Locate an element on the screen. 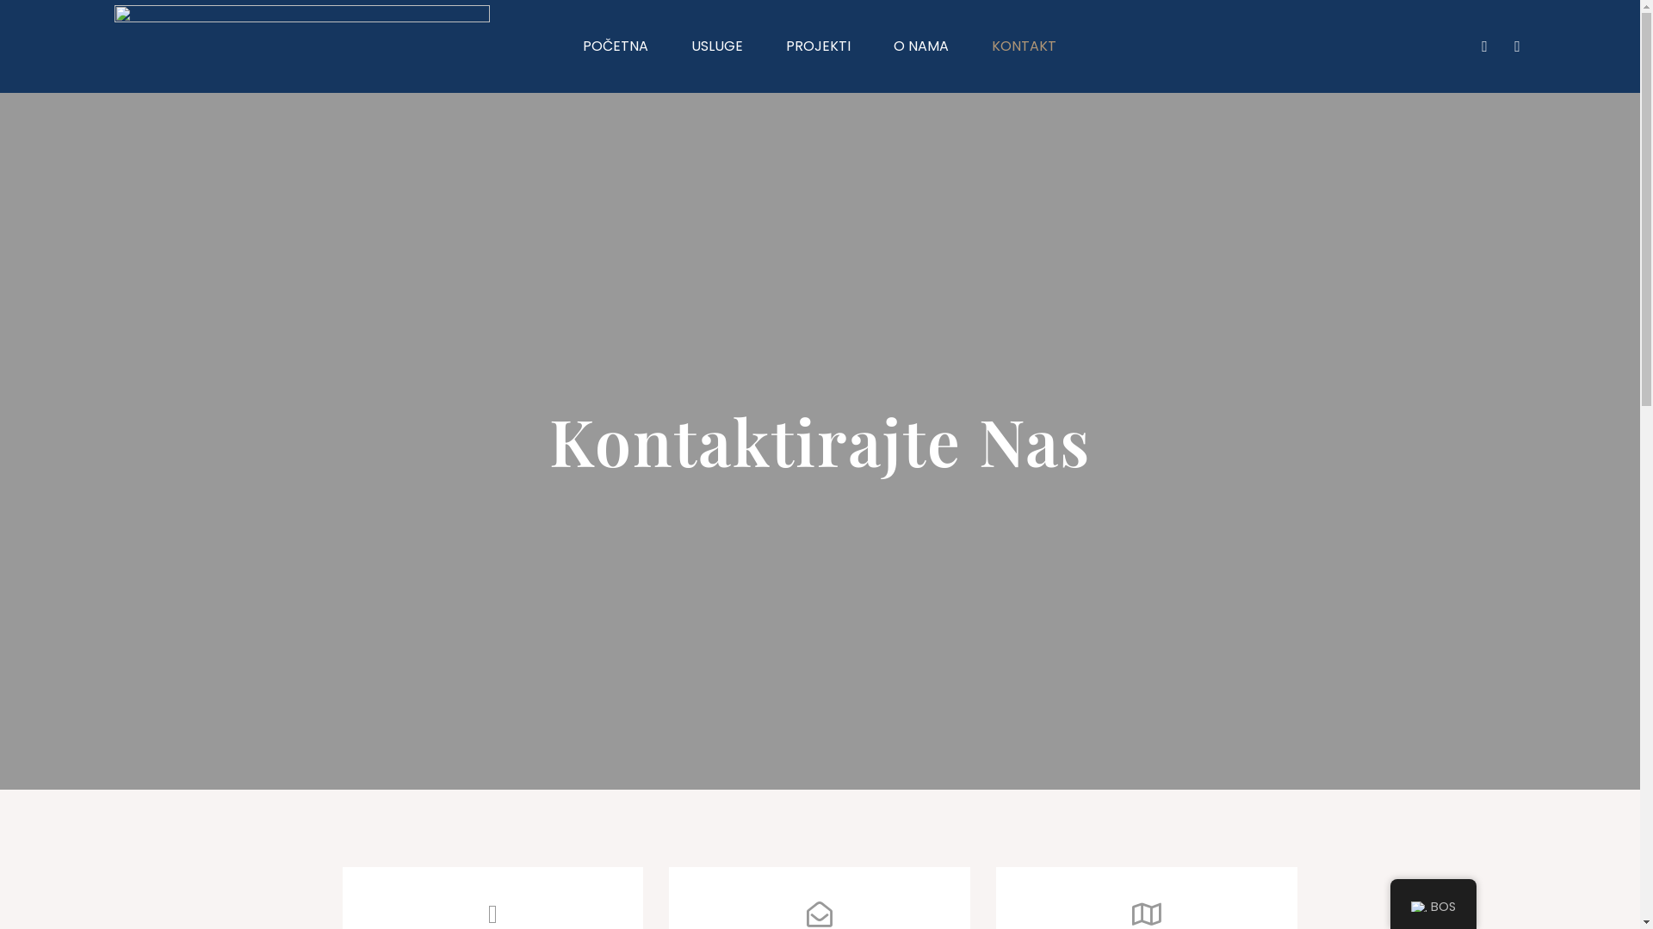 Image resolution: width=1653 pixels, height=929 pixels. O NAMA is located at coordinates (921, 46).